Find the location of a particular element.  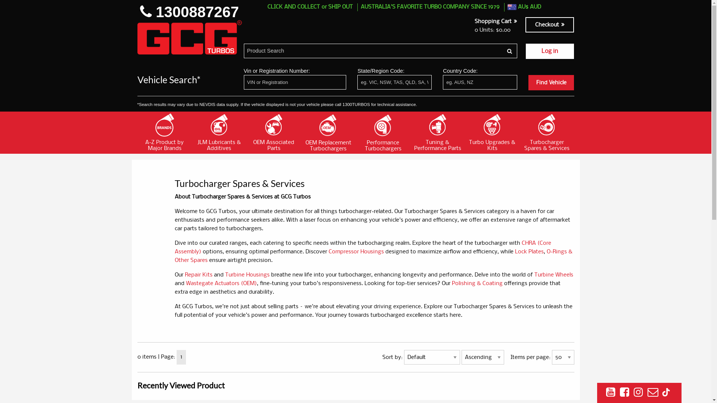

Turbine Wheels is located at coordinates (553, 275).